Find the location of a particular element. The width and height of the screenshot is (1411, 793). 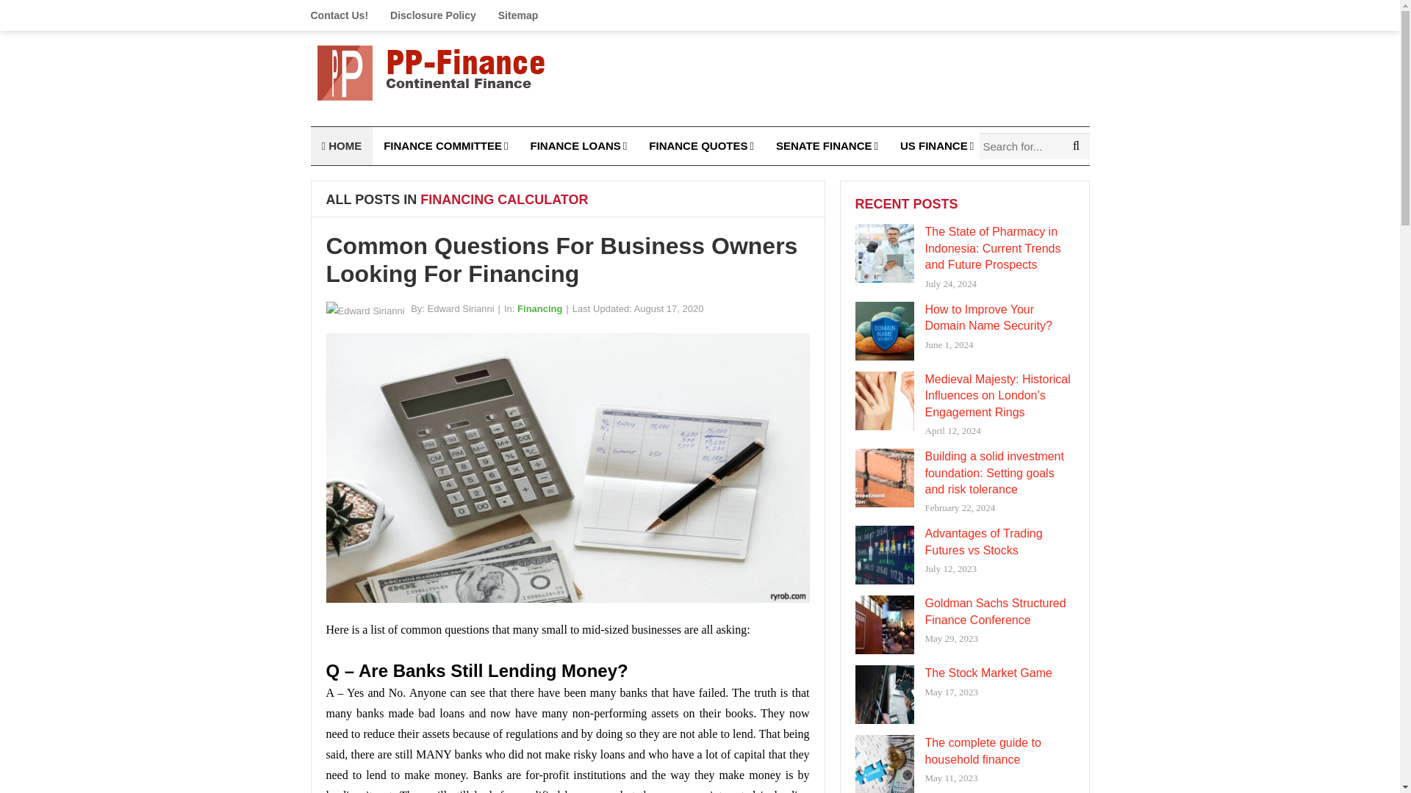

Sitemap is located at coordinates (517, 15).